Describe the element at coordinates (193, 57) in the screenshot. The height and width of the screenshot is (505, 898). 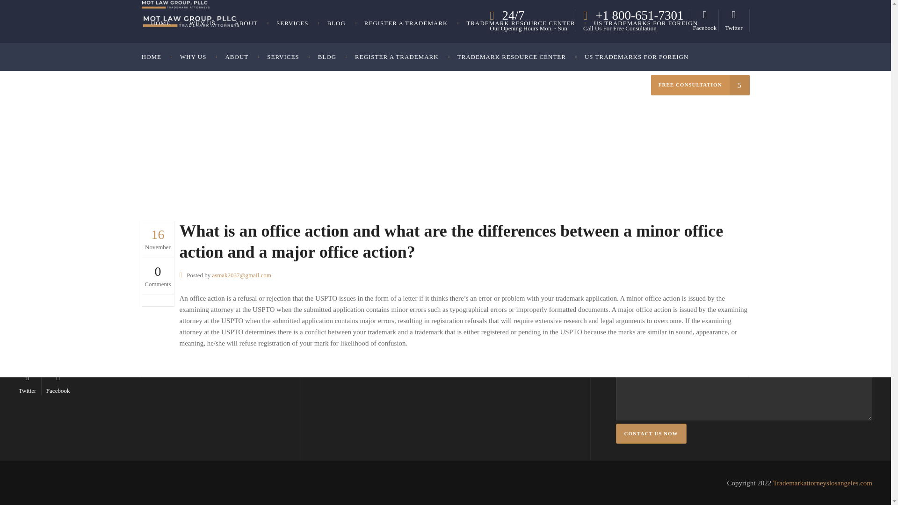
I see `WHY US` at that location.